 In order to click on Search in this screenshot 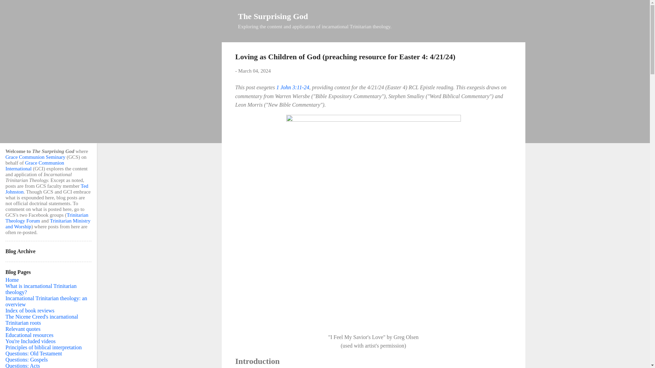, I will do `click(13, 8)`.